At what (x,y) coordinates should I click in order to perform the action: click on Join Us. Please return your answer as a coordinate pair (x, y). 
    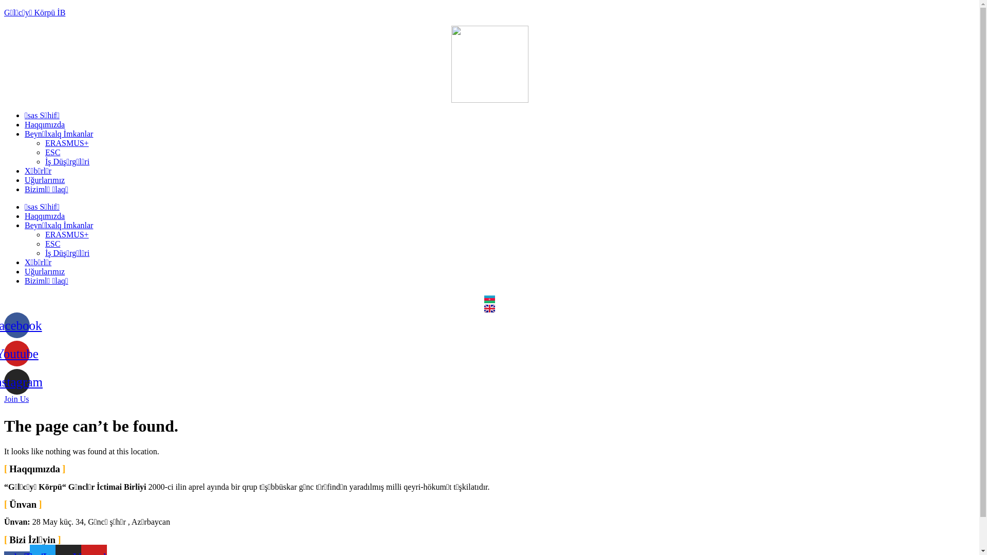
    Looking at the image, I should click on (16, 399).